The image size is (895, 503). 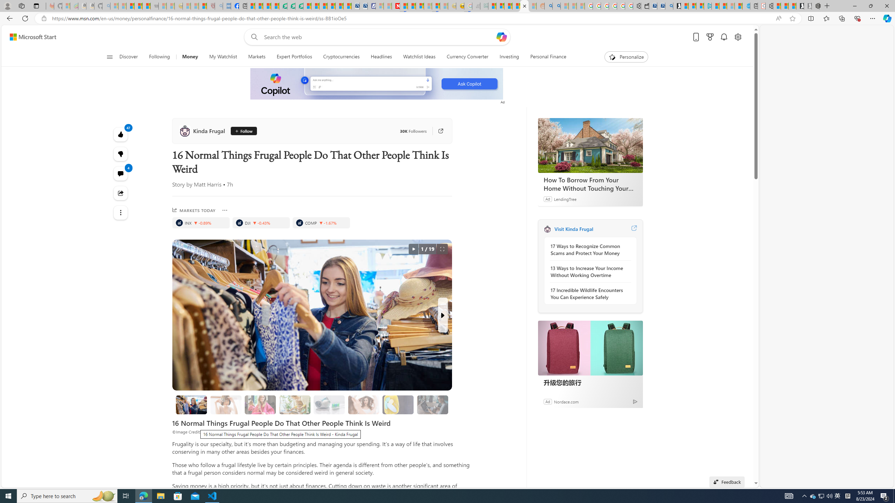 What do you see at coordinates (800, 6) in the screenshot?
I see `Play Free Online Games | Games from Microsoft Start` at bounding box center [800, 6].